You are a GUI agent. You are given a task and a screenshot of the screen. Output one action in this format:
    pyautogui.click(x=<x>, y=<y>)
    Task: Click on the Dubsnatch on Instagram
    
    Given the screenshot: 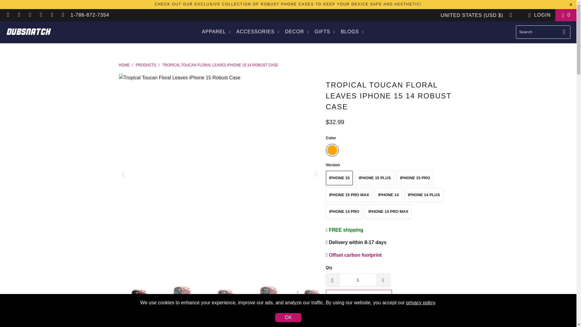 What is the action you would take?
    pyautogui.click(x=19, y=15)
    